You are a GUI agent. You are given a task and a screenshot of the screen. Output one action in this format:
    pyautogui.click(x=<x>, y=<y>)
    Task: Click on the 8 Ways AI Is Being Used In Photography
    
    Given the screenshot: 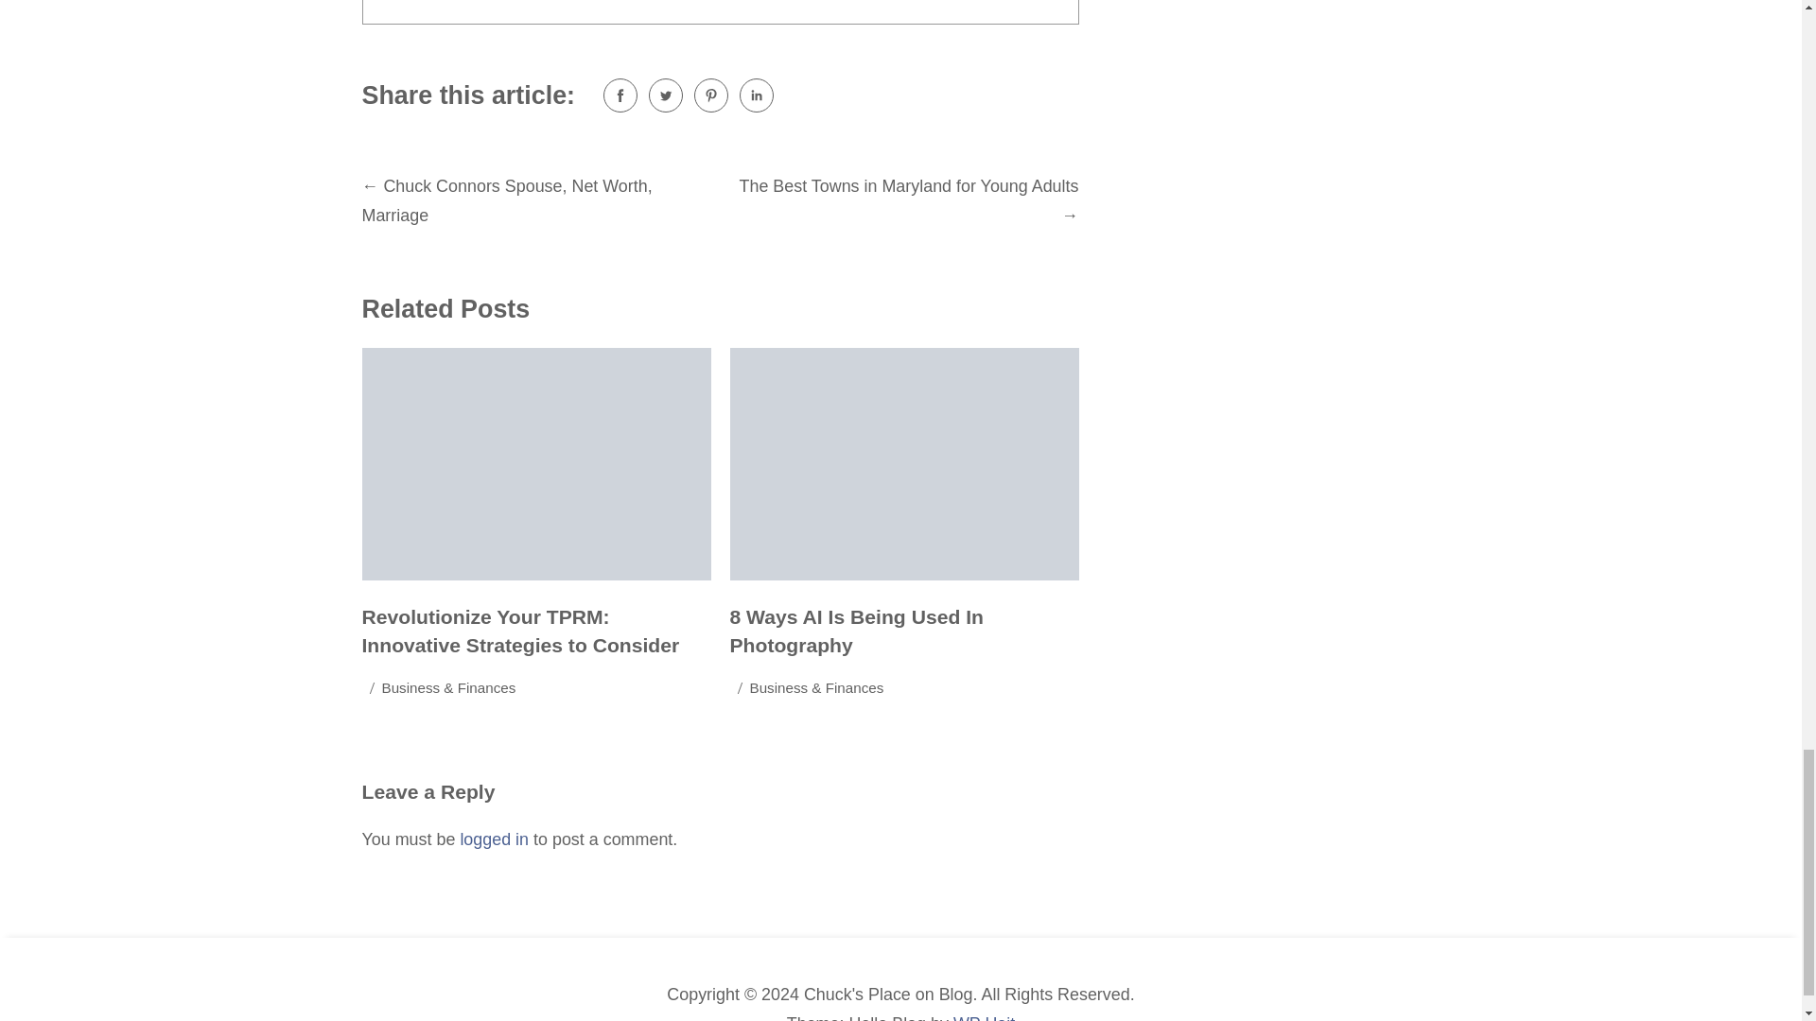 What is the action you would take?
    pyautogui.click(x=857, y=632)
    